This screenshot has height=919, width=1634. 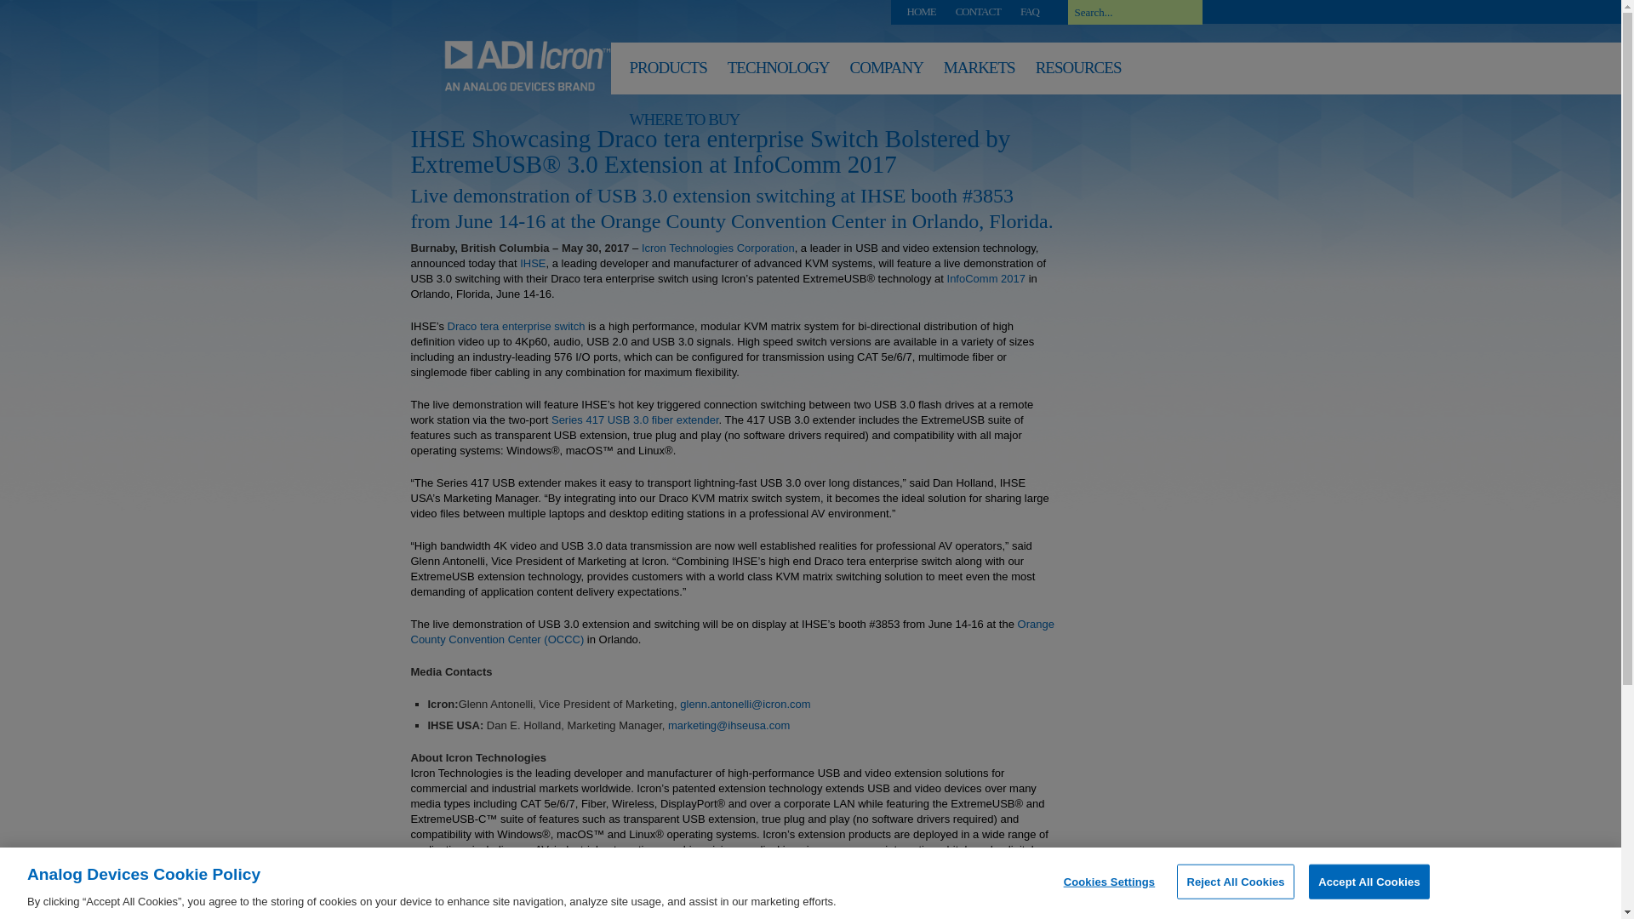 I want to click on IHSE, so click(x=533, y=264).